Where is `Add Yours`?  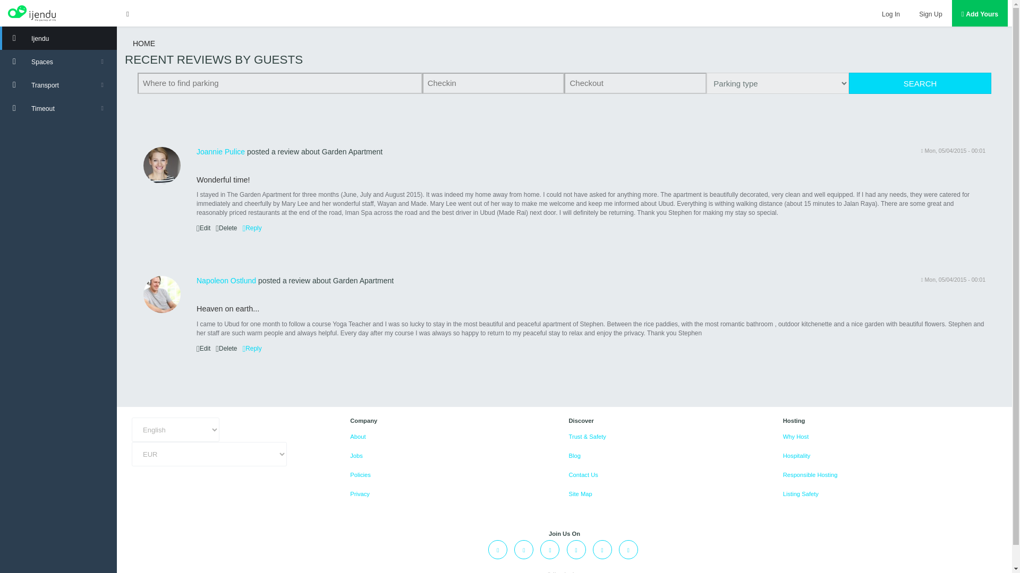 Add Yours is located at coordinates (980, 13).